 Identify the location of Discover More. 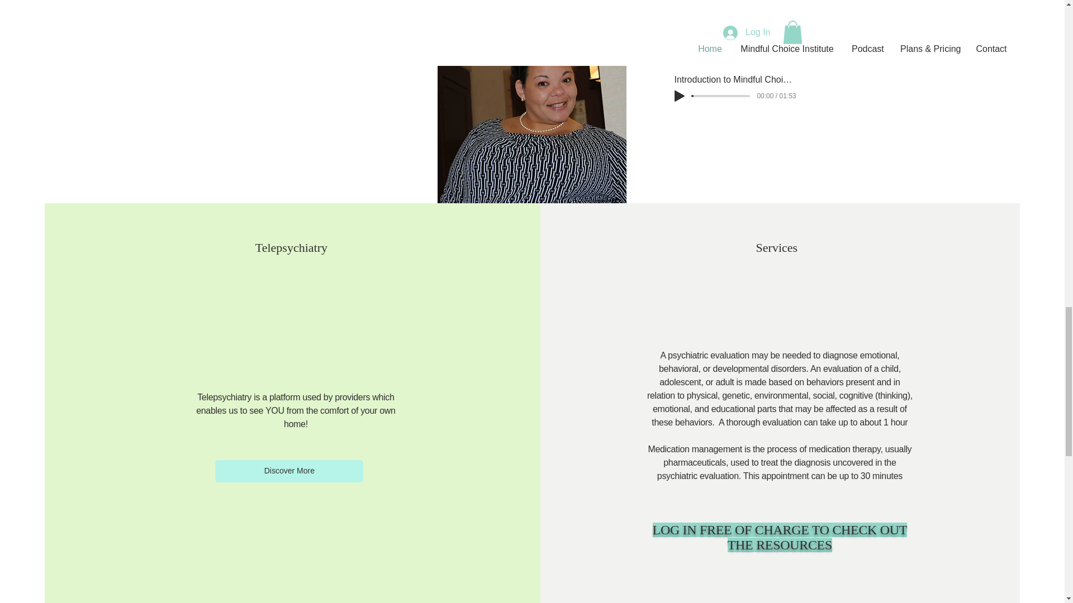
(289, 471).